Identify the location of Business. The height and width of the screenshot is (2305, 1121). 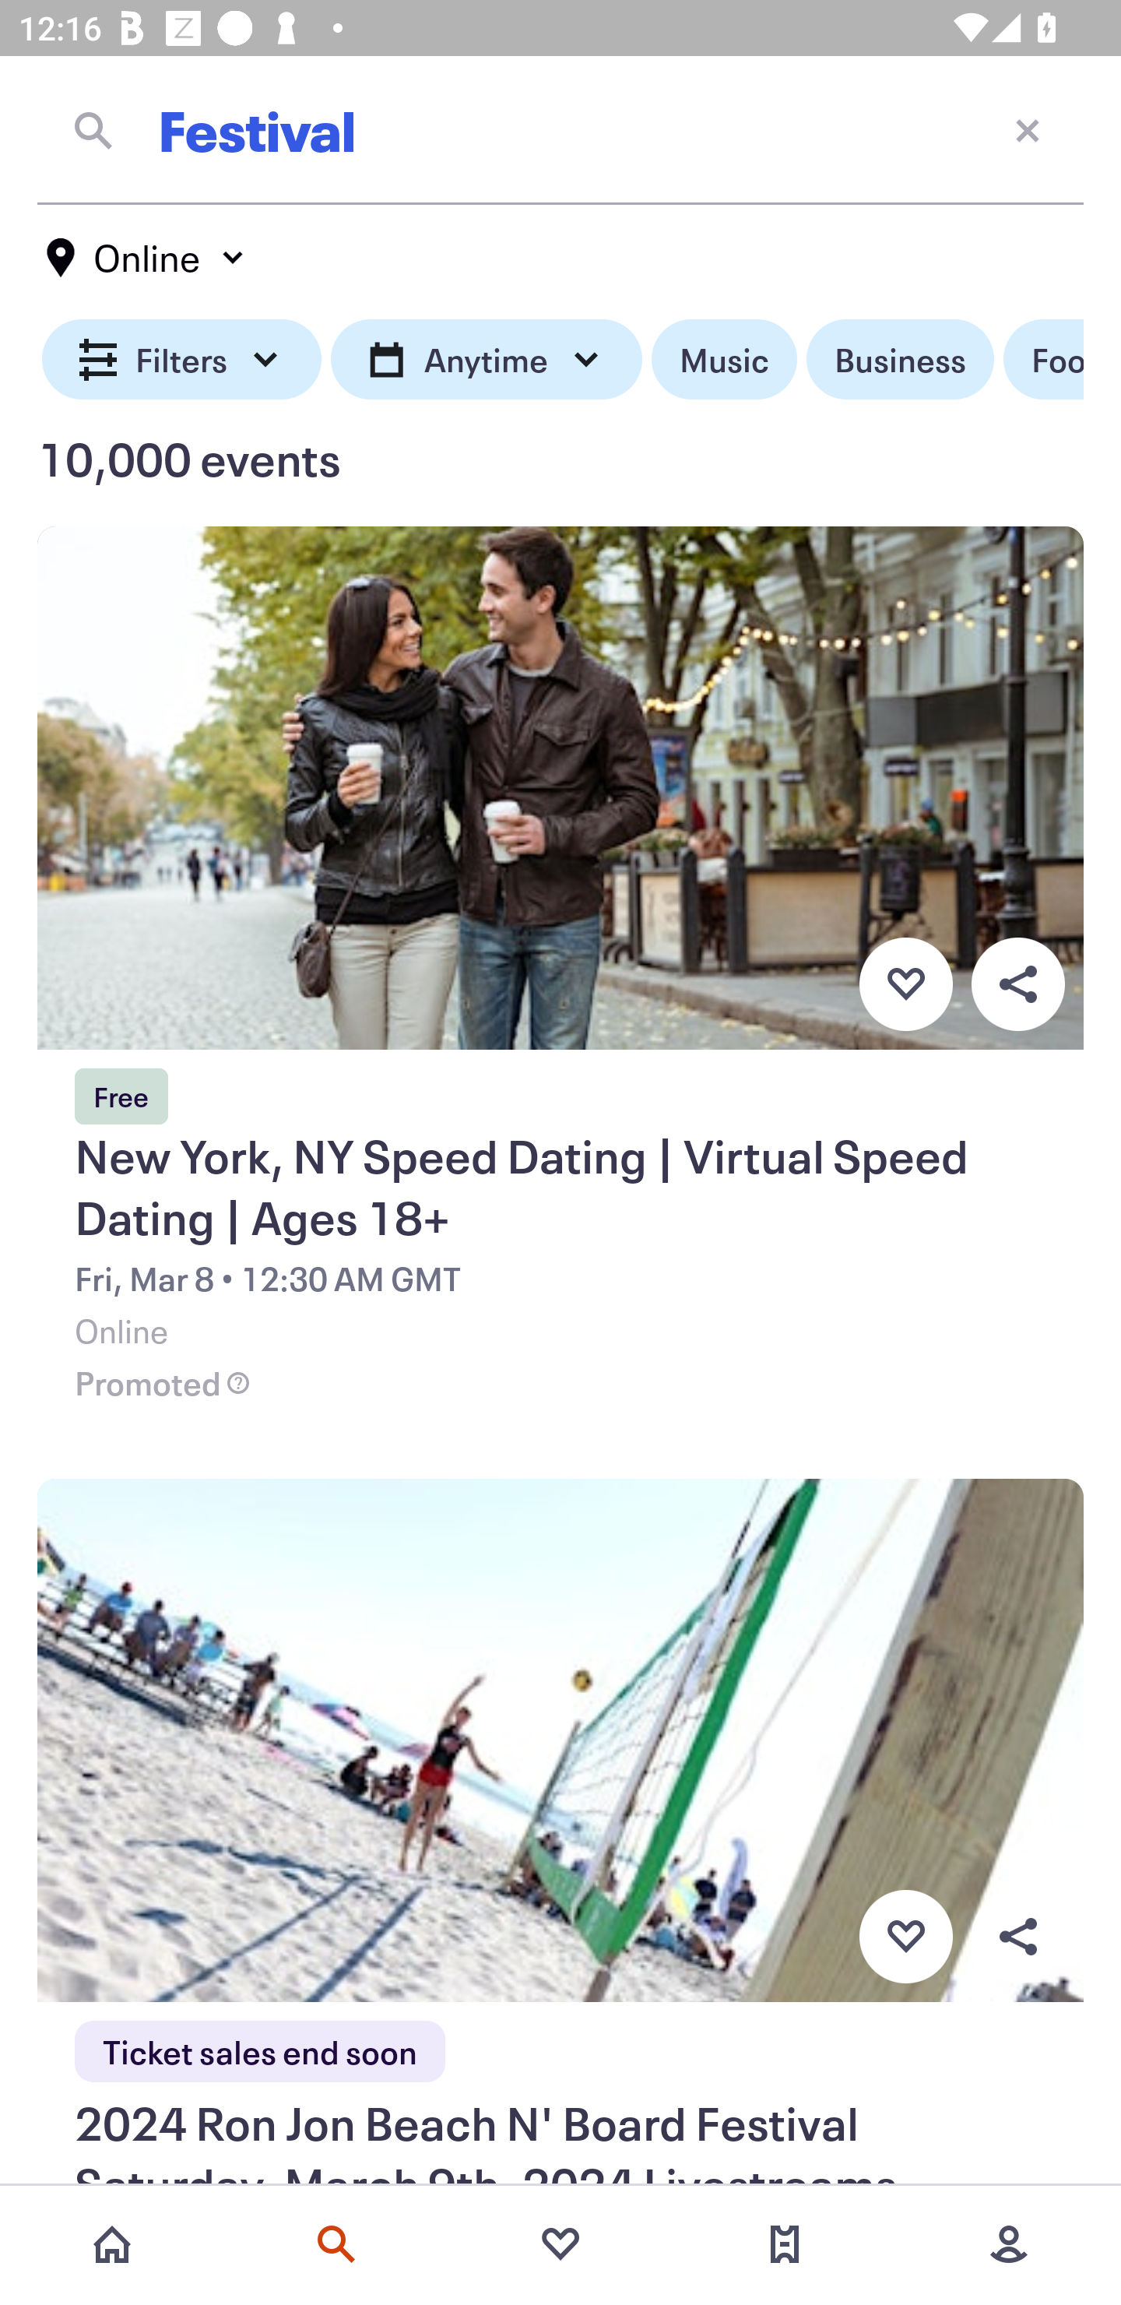
(900, 360).